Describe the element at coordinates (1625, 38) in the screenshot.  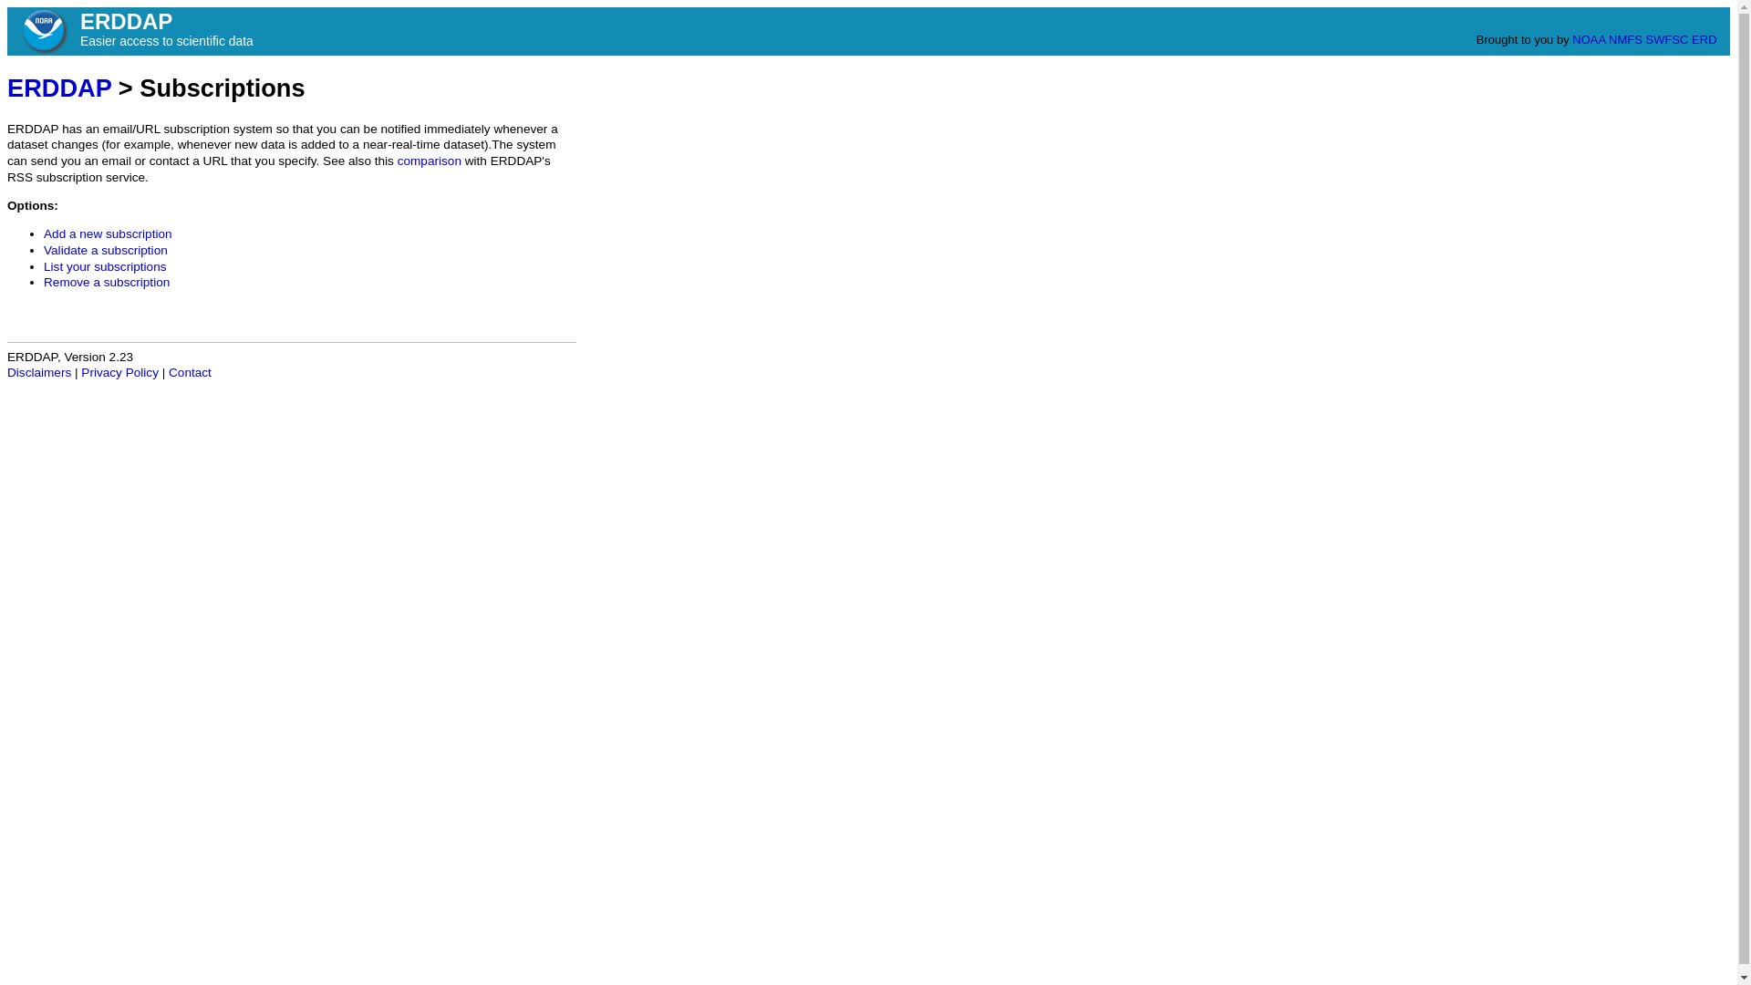
I see `National Marine Fisheries Service` at that location.